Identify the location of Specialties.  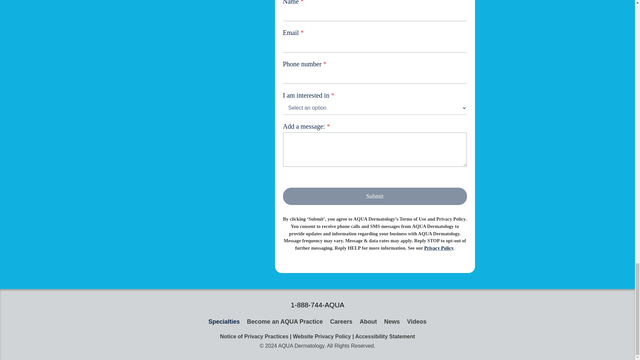
(224, 322).